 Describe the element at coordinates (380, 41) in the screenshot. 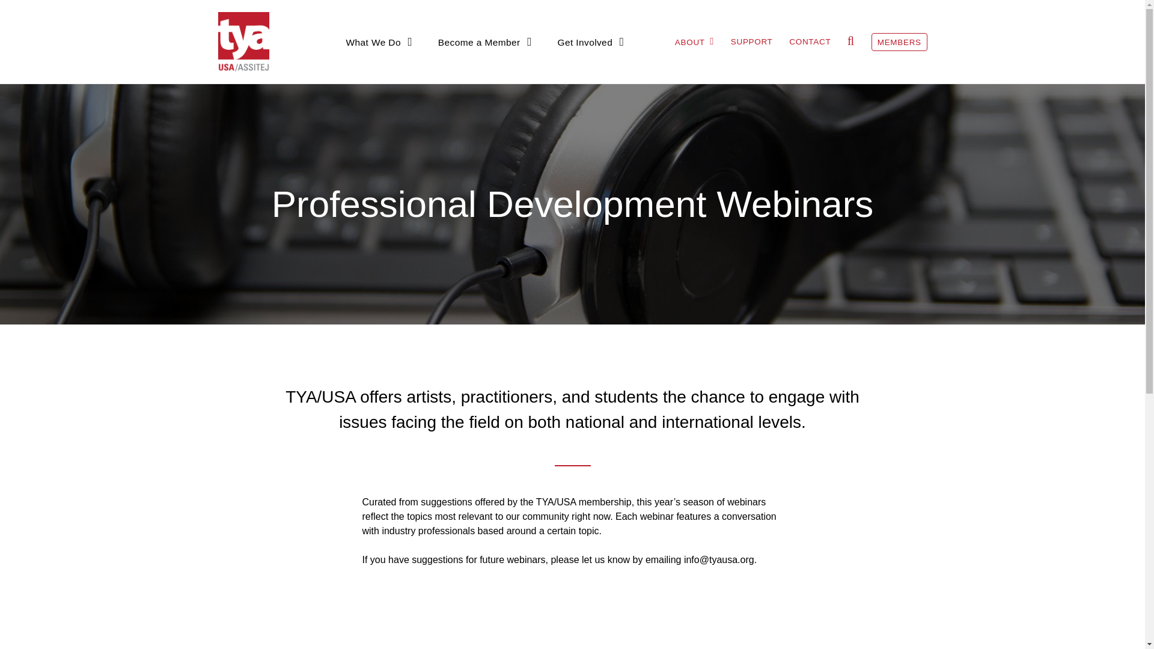

I see `What We Do` at that location.